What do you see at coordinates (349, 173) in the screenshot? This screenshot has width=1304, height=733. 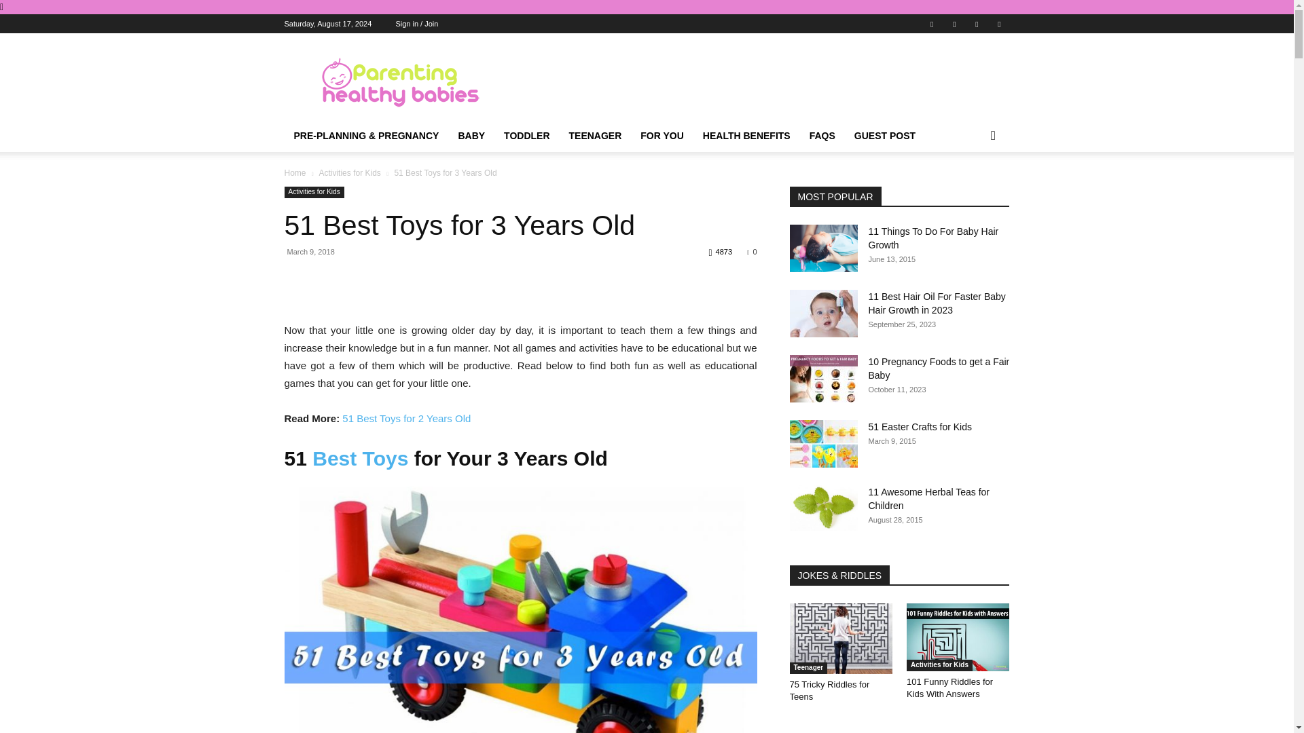 I see `Activities for Kids` at bounding box center [349, 173].